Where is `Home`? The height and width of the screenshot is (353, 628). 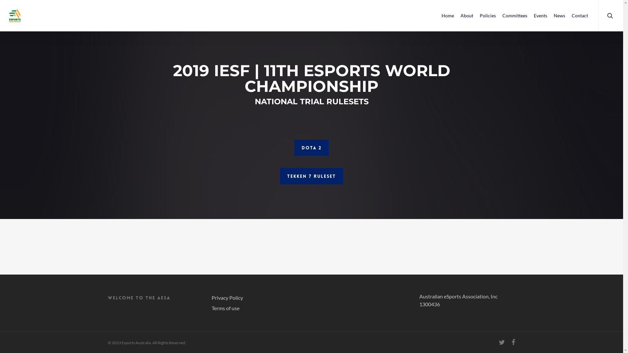 Home is located at coordinates (448, 16).